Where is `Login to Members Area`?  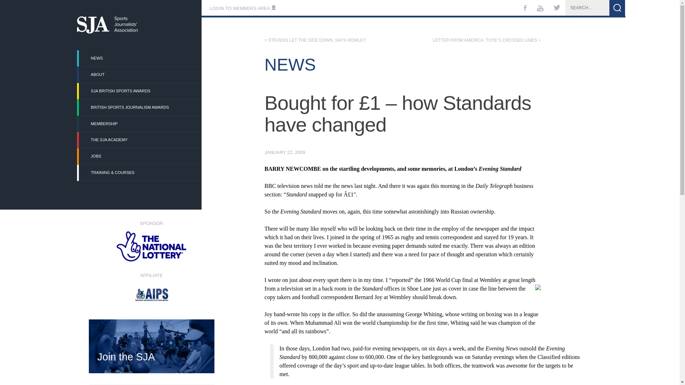 Login to Members Area is located at coordinates (243, 9).